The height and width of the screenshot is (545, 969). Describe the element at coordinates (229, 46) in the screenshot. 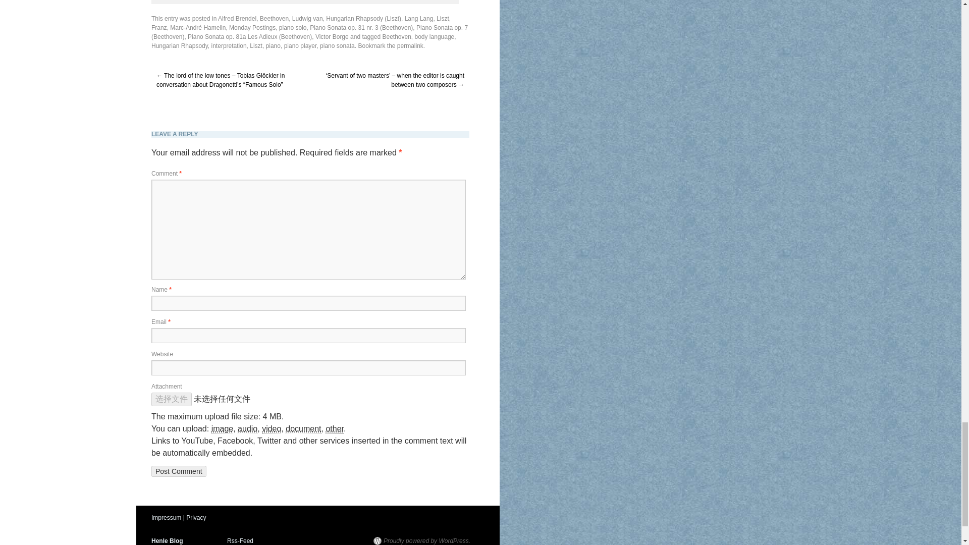

I see `interpretation` at that location.